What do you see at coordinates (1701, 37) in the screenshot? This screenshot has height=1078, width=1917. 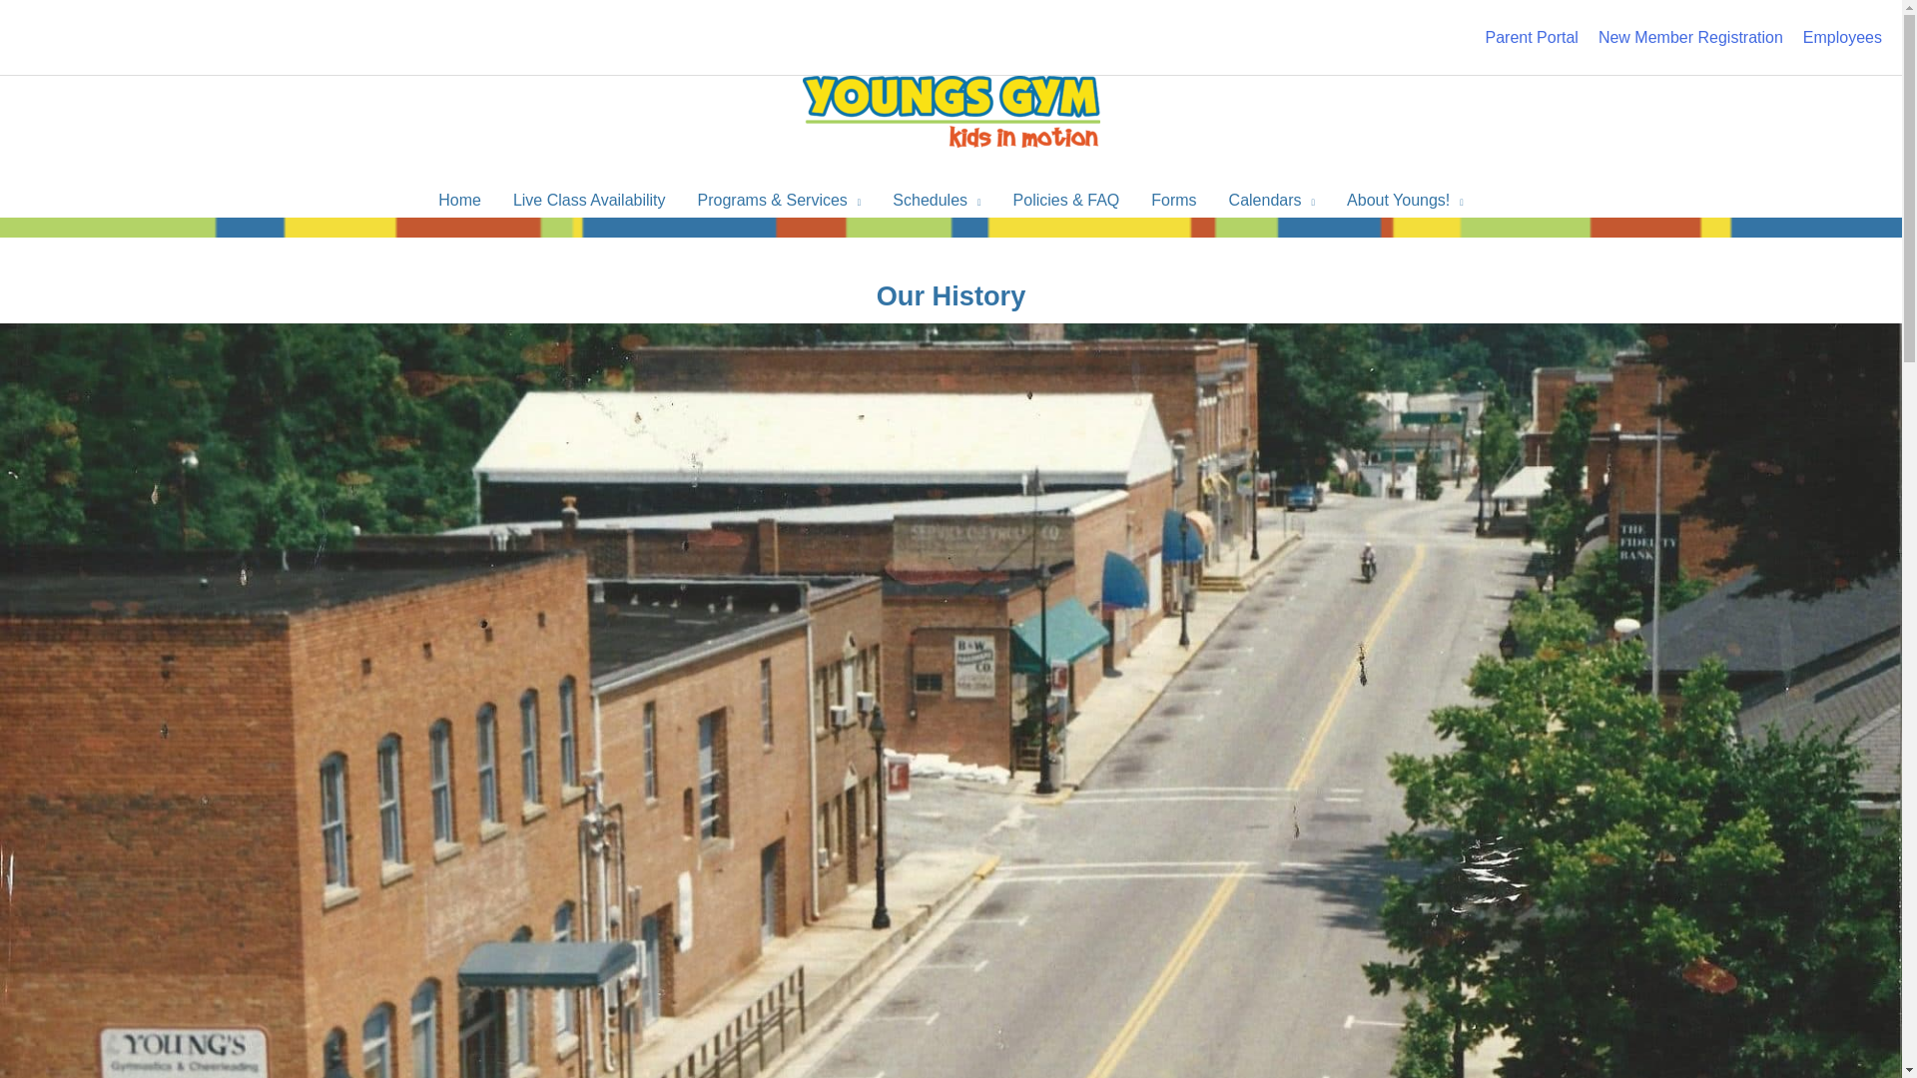 I see `New Member Registration` at bounding box center [1701, 37].